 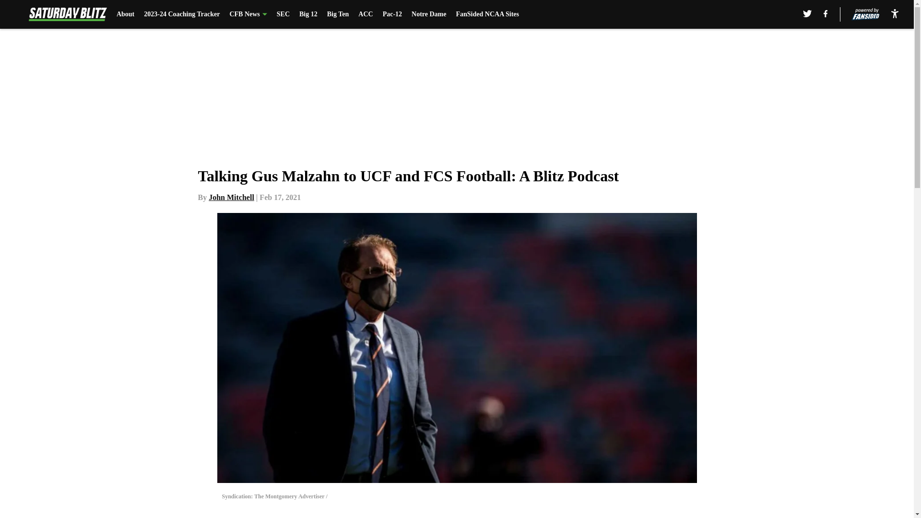 What do you see at coordinates (392, 14) in the screenshot?
I see `Pac-12` at bounding box center [392, 14].